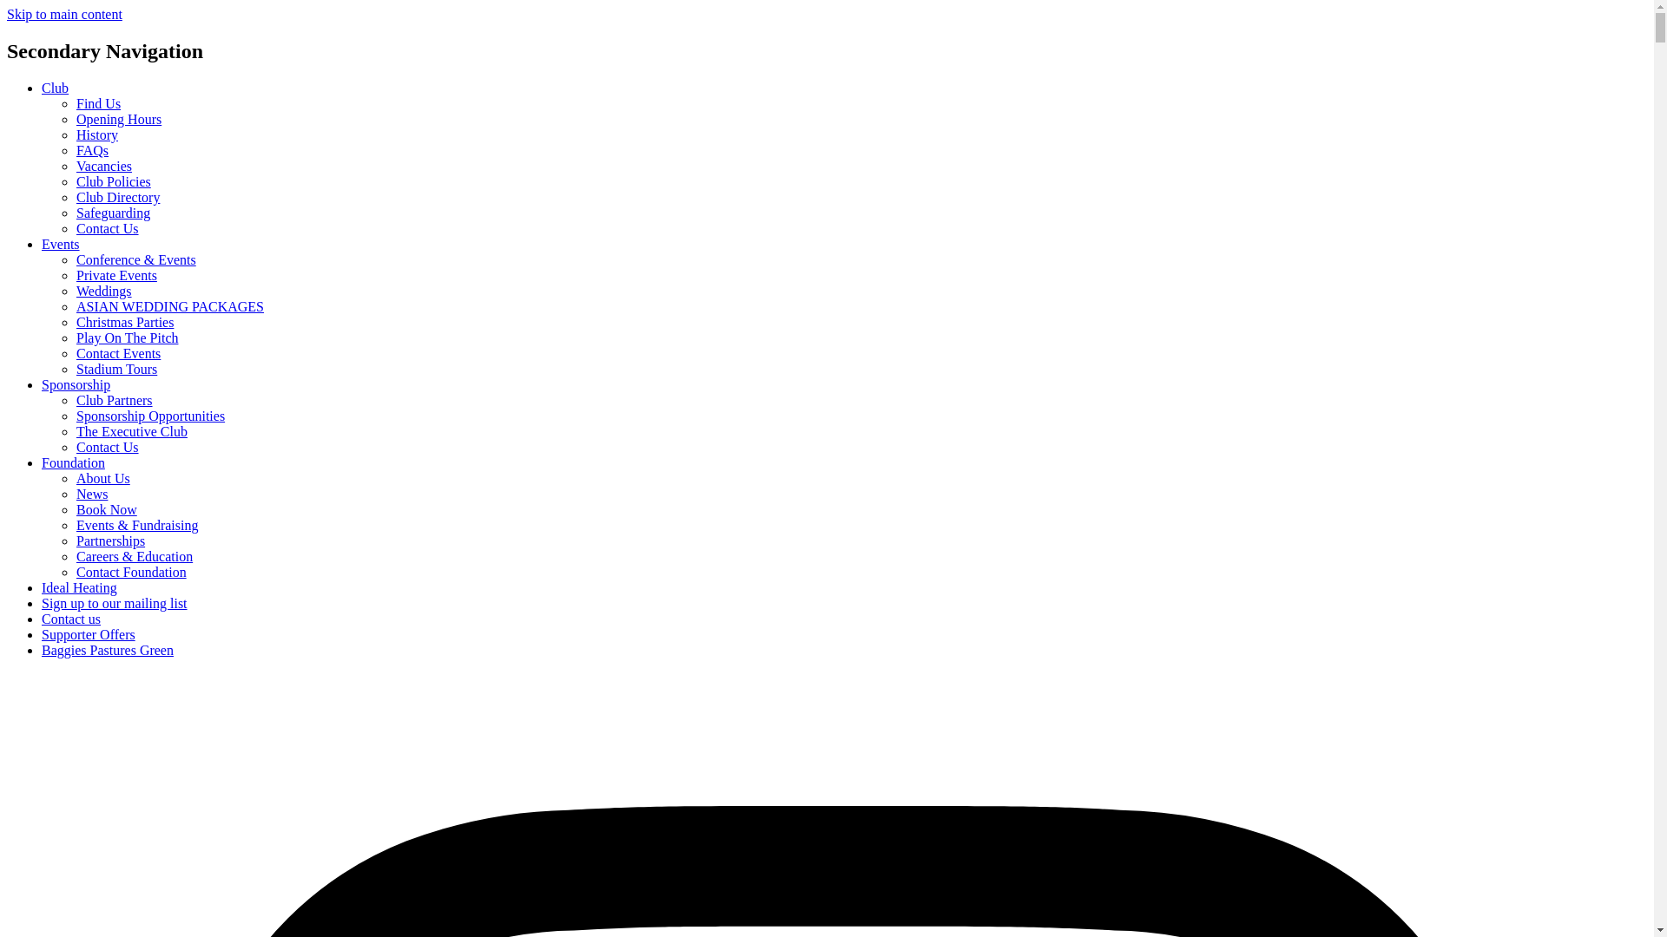  Describe the element at coordinates (115, 399) in the screenshot. I see `Club Partners` at that location.